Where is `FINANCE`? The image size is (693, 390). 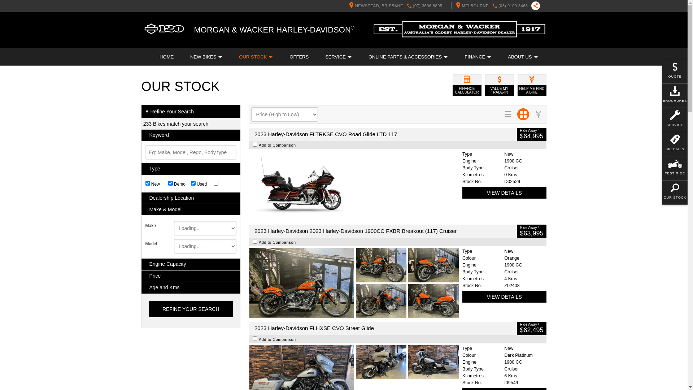 FINANCE is located at coordinates (478, 57).